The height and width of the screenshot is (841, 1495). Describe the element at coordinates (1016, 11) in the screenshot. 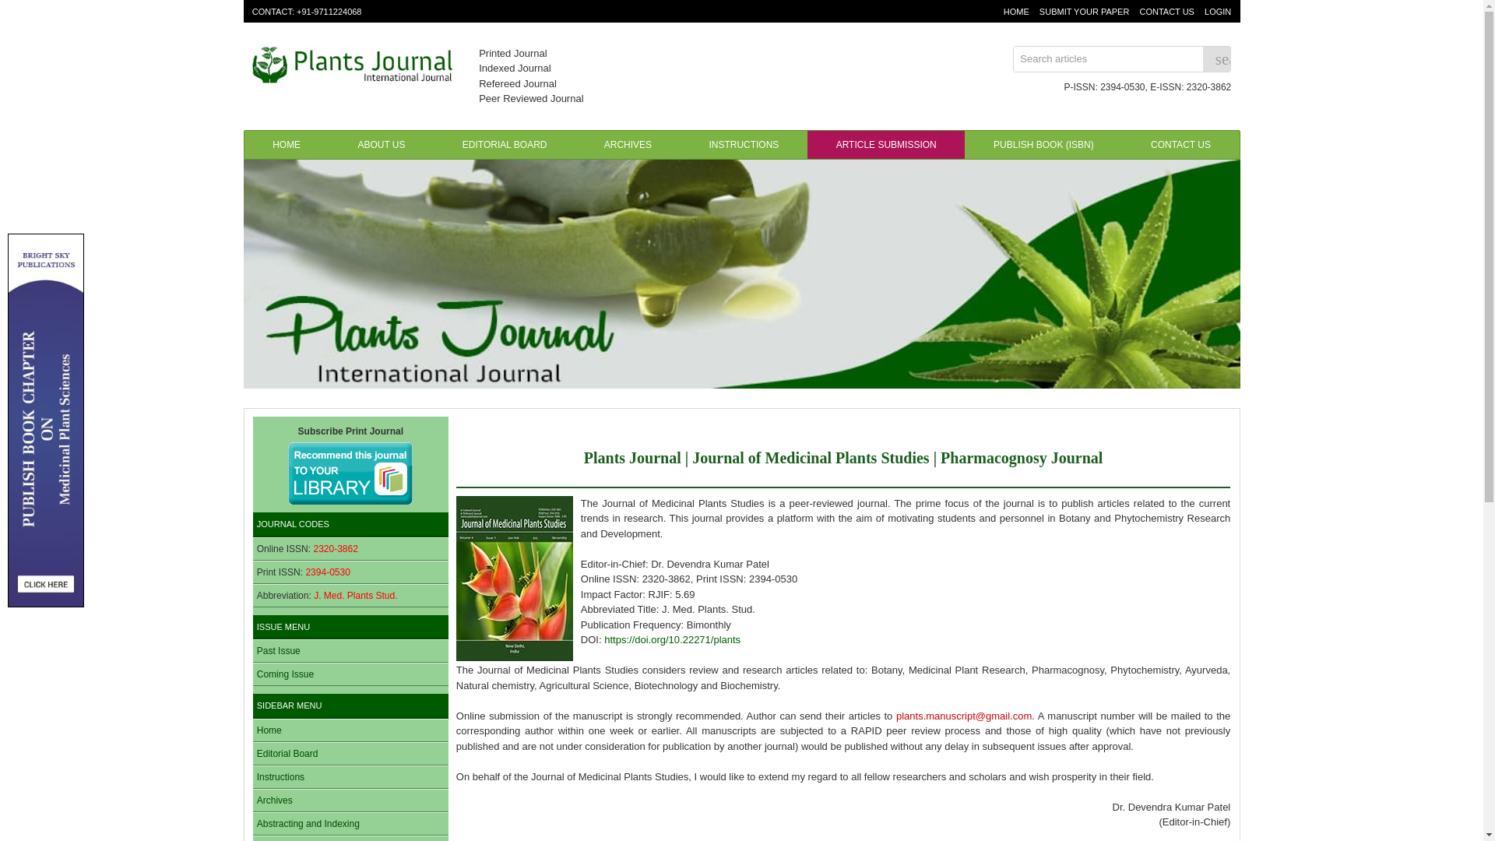

I see `HOME` at that location.